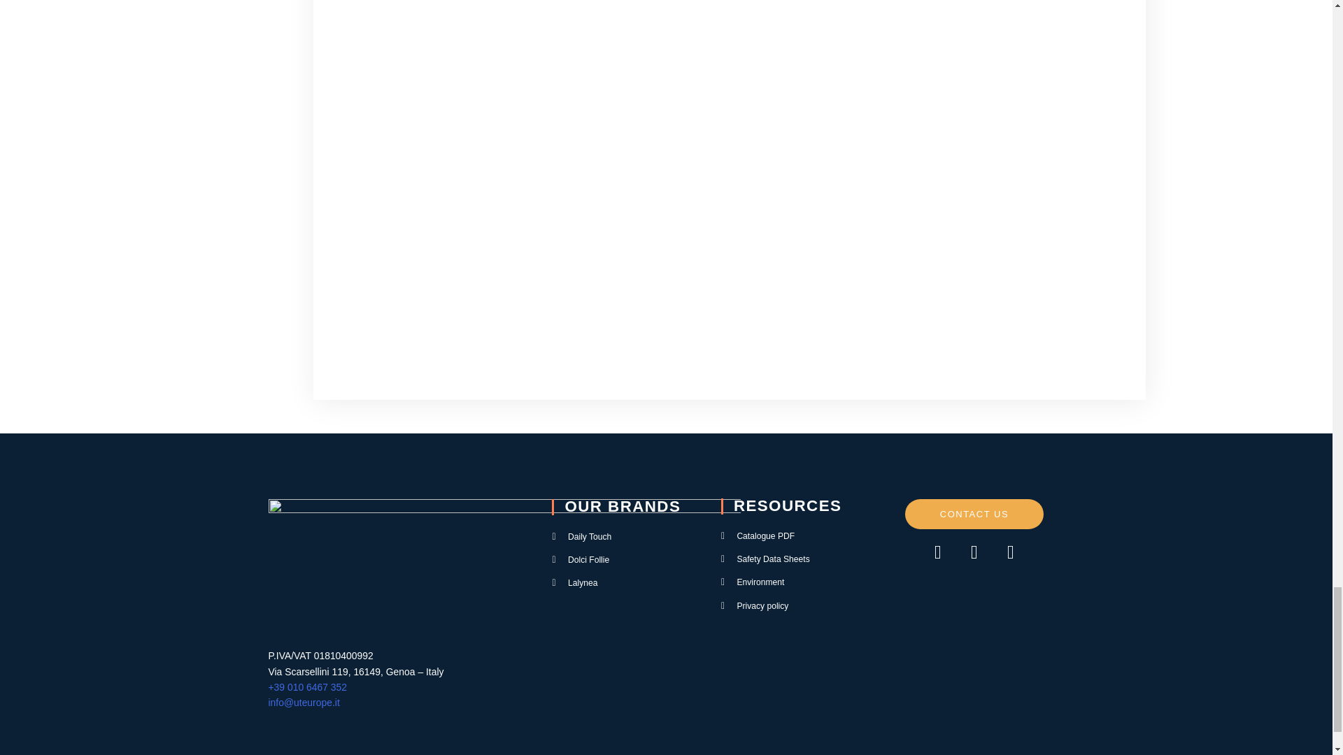 The image size is (1343, 755). I want to click on Privacy policy, so click(781, 606).